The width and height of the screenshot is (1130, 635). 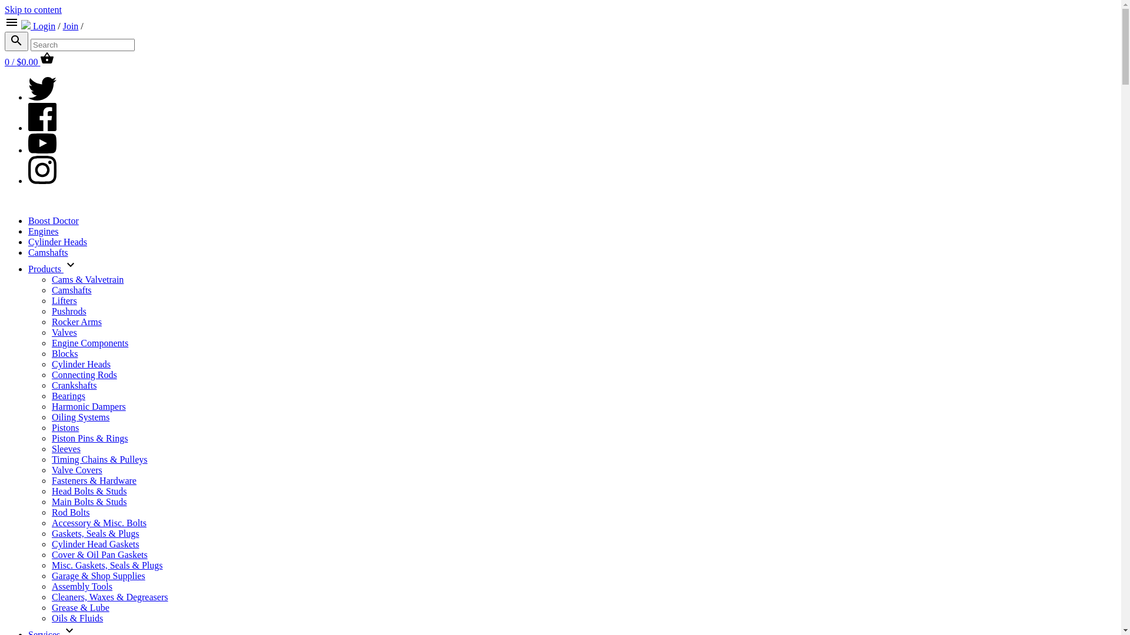 What do you see at coordinates (89, 439) in the screenshot?
I see `Piston Pins & Rings` at bounding box center [89, 439].